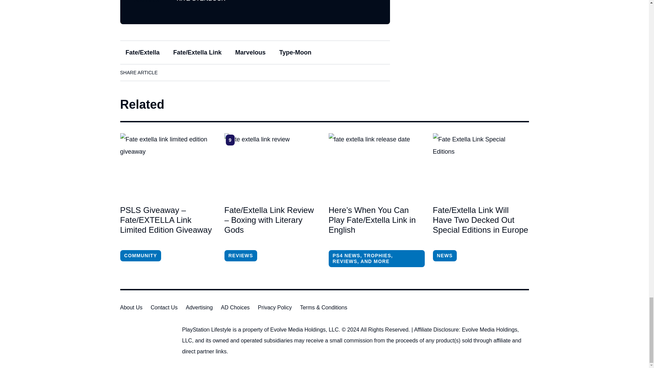 This screenshot has width=654, height=368. What do you see at coordinates (201, 1) in the screenshot?
I see `KITE STENBUCK` at bounding box center [201, 1].